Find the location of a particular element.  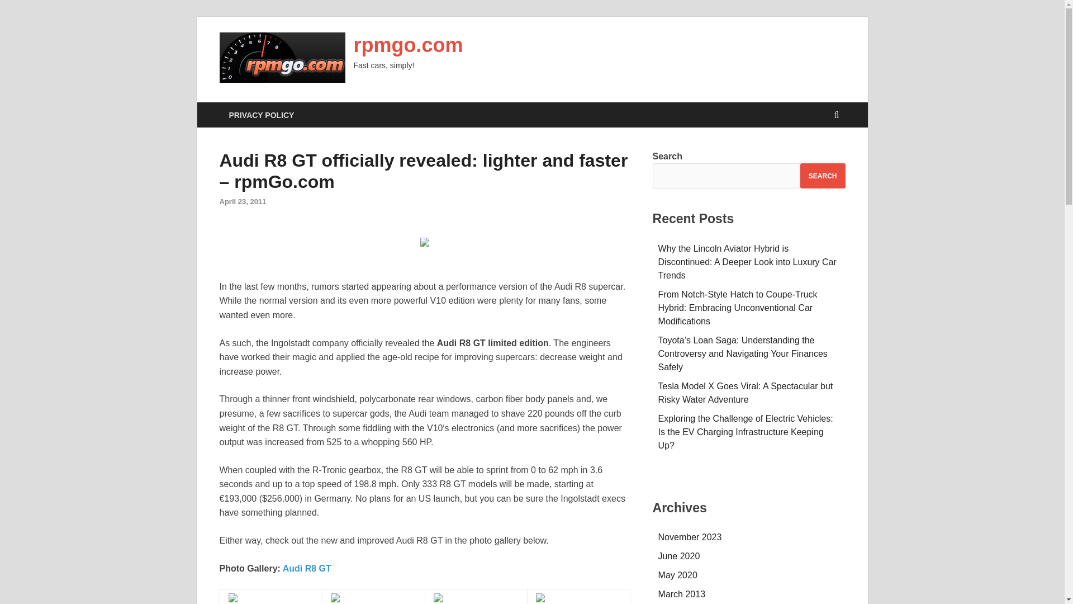

rpmgo.com is located at coordinates (407, 45).